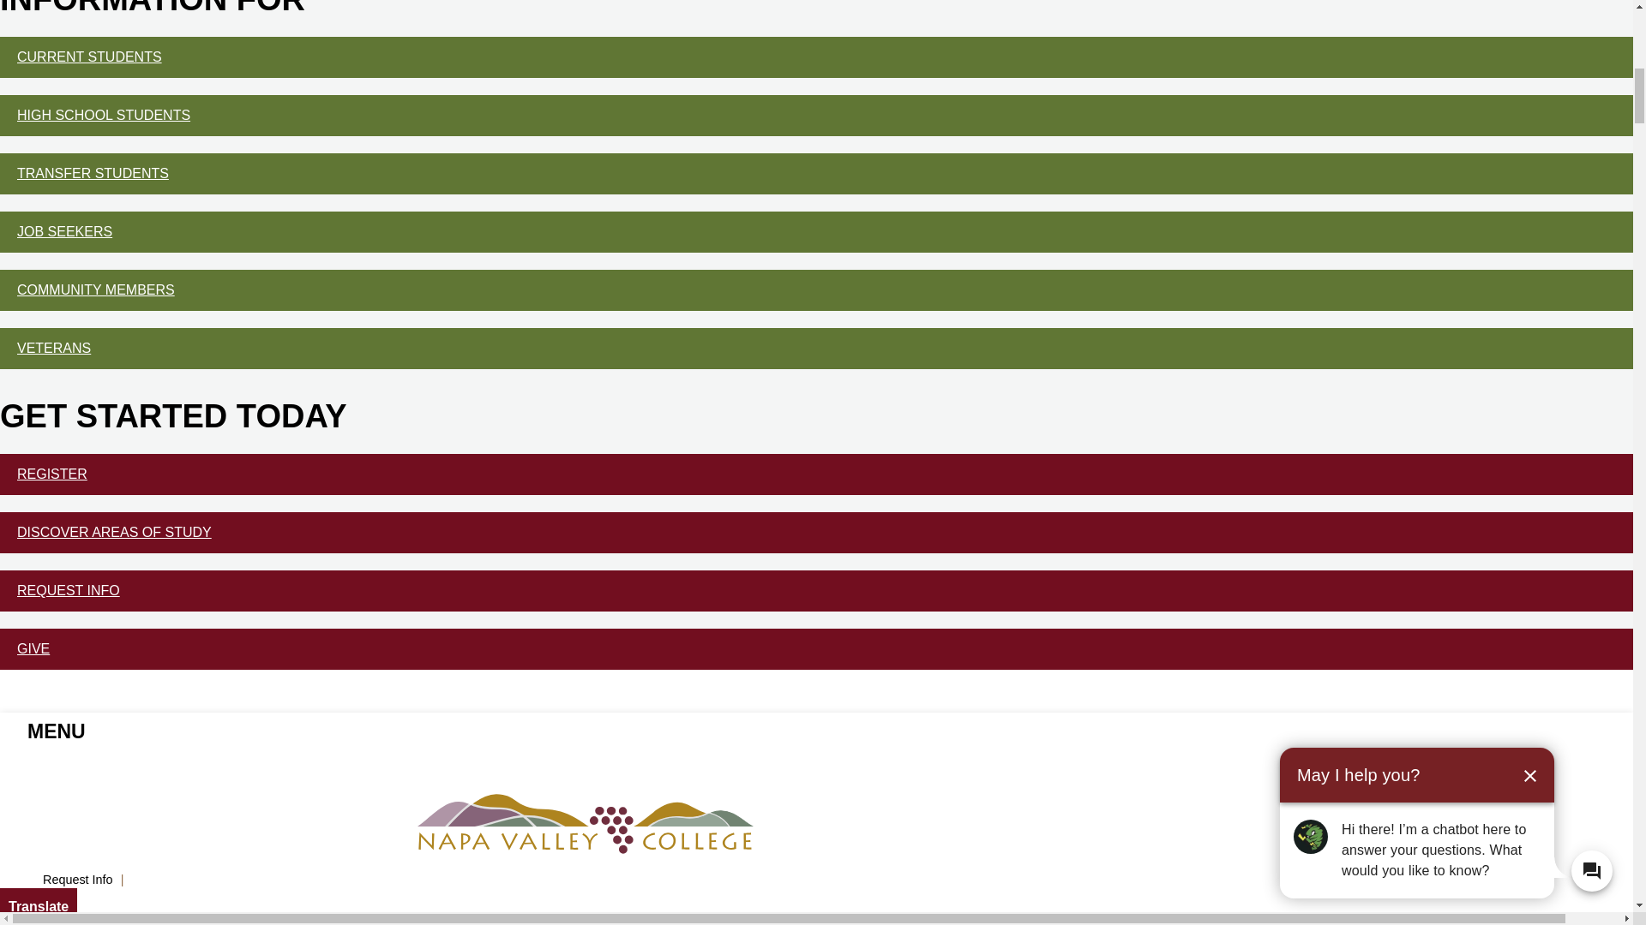 The image size is (1646, 925). What do you see at coordinates (816, 173) in the screenshot?
I see `TRANSFER STUDENTS` at bounding box center [816, 173].